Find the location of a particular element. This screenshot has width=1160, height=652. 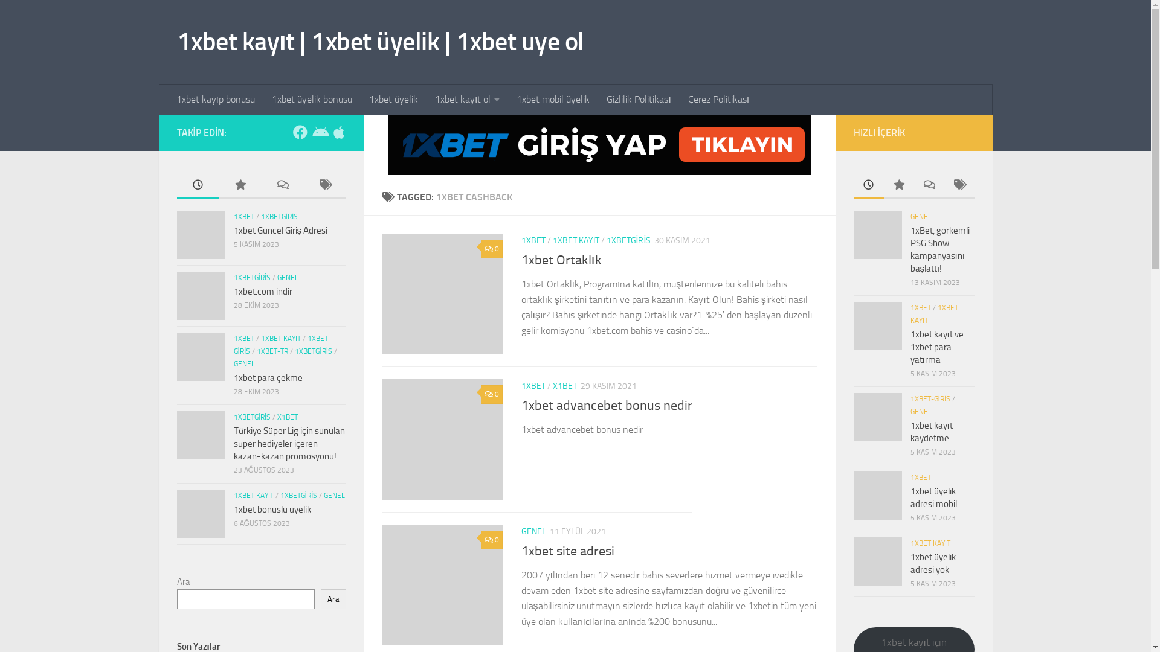

0 is located at coordinates (492, 395).